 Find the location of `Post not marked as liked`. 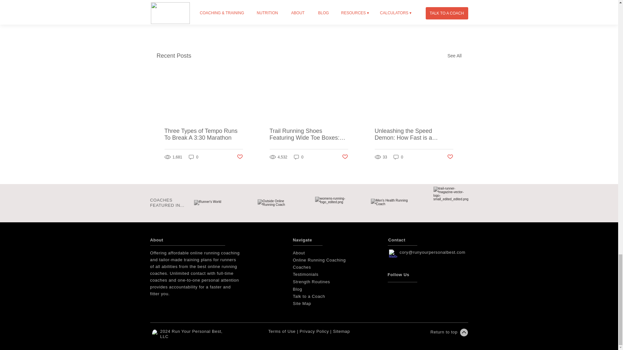

Post not marked as liked is located at coordinates (239, 157).